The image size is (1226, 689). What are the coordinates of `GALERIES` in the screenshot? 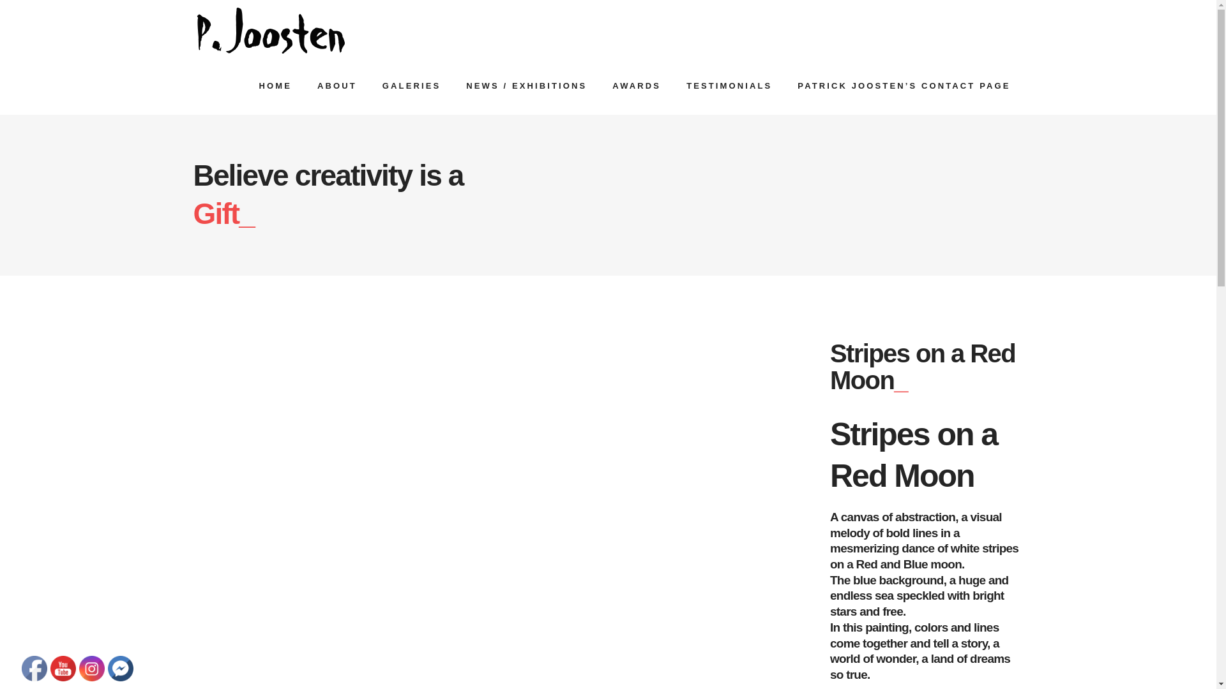 It's located at (411, 85).